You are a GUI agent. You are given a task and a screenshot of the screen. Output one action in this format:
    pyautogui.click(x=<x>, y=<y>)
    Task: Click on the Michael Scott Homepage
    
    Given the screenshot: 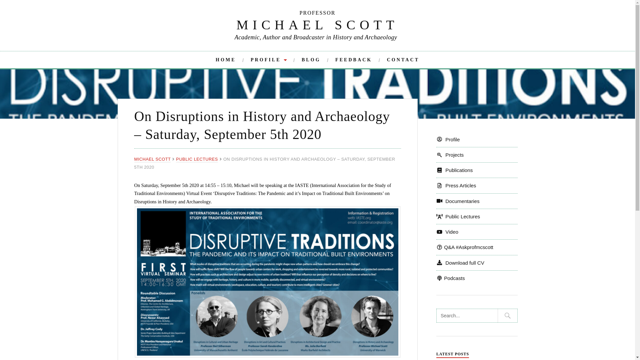 What is the action you would take?
    pyautogui.click(x=226, y=60)
    